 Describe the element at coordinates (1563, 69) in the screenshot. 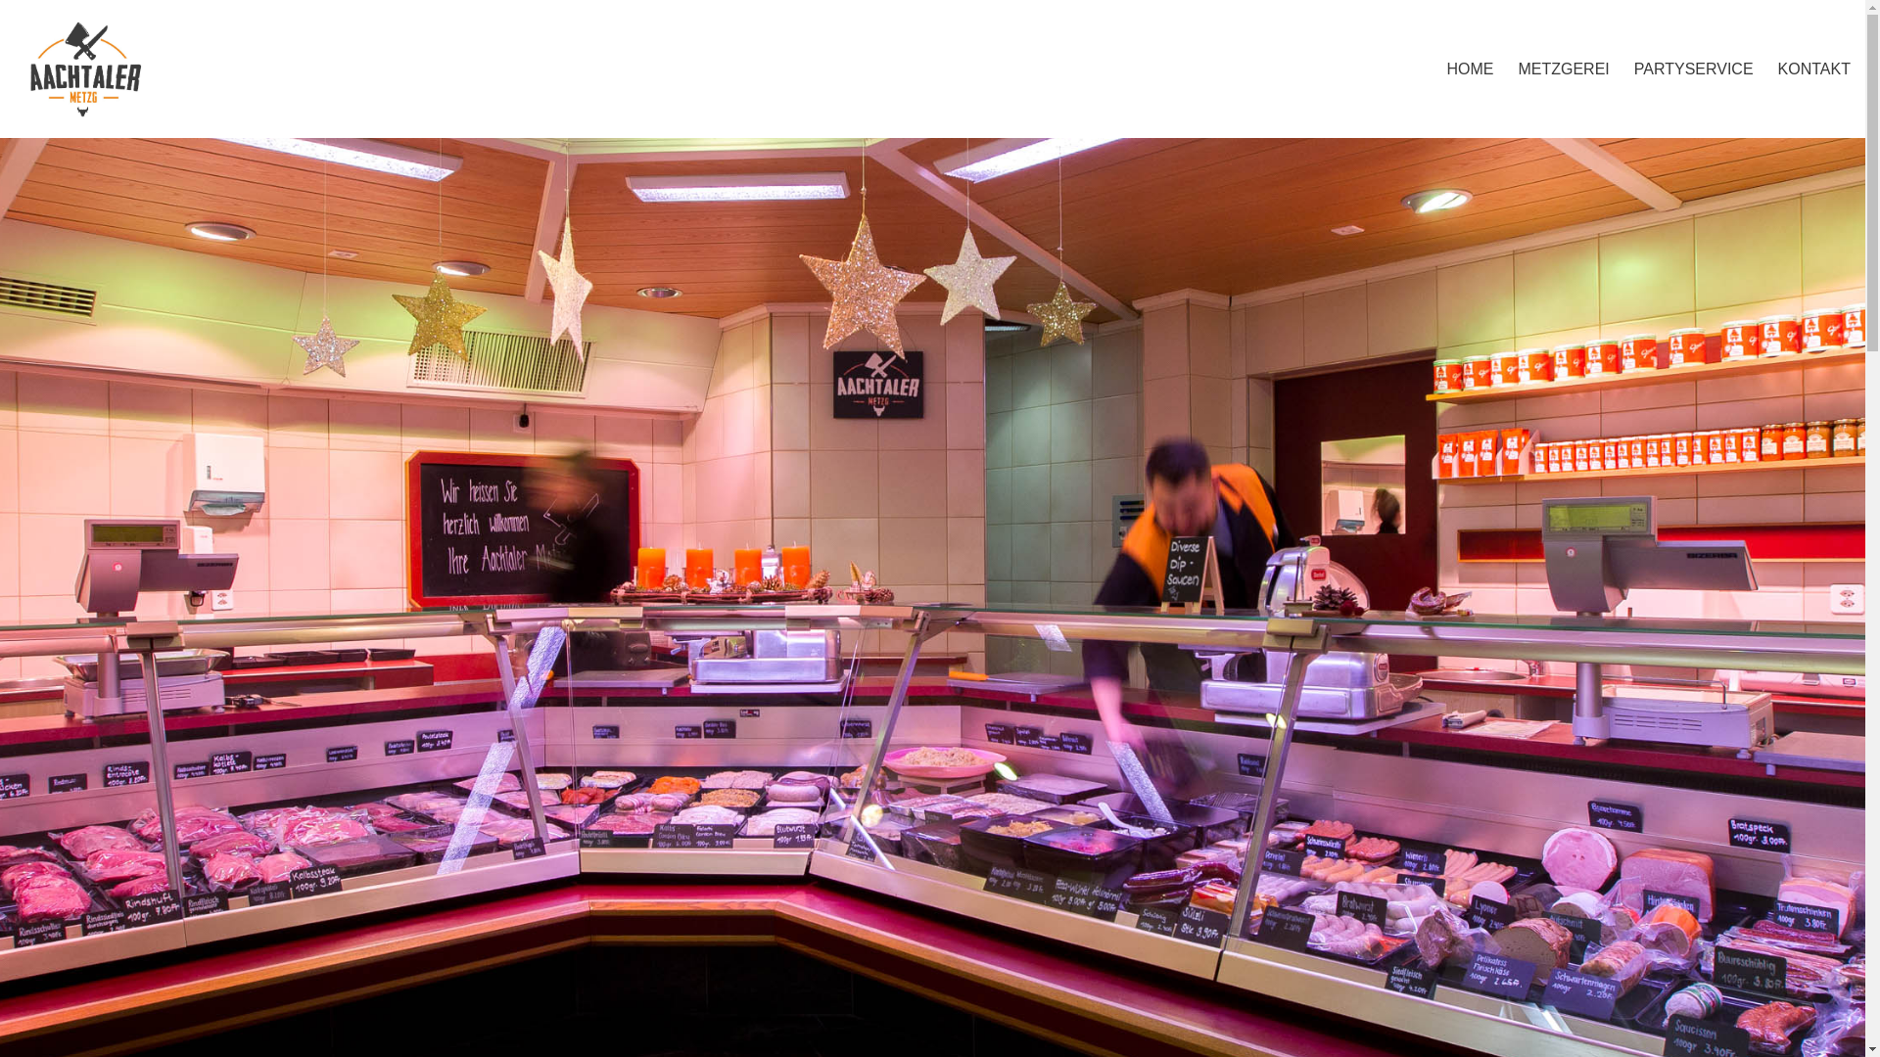

I see `METZGEREI` at that location.